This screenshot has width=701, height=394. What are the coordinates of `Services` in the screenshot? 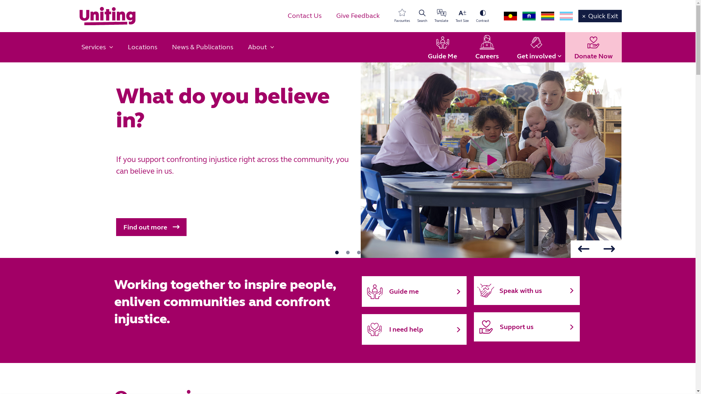 It's located at (97, 47).